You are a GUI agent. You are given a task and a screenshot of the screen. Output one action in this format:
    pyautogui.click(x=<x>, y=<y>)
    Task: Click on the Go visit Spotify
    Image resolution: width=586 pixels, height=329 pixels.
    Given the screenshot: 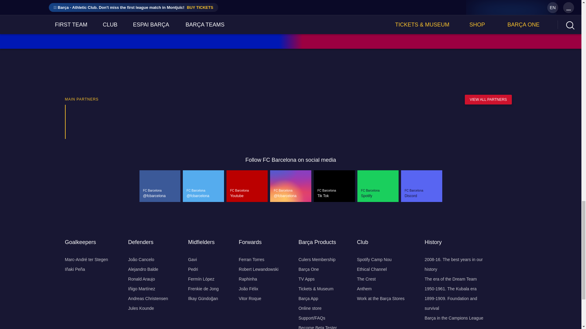 What is the action you would take?
    pyautogui.click(x=284, y=122)
    